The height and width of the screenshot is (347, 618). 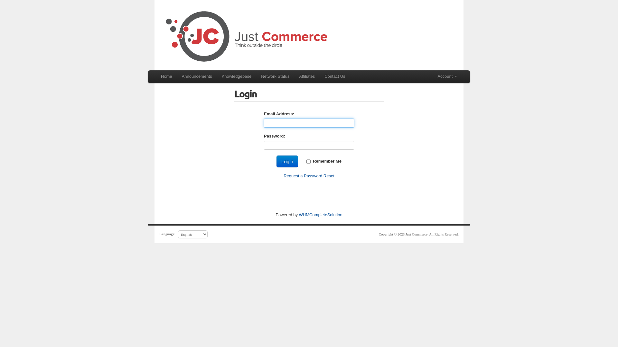 What do you see at coordinates (275, 76) in the screenshot?
I see `Network Status` at bounding box center [275, 76].